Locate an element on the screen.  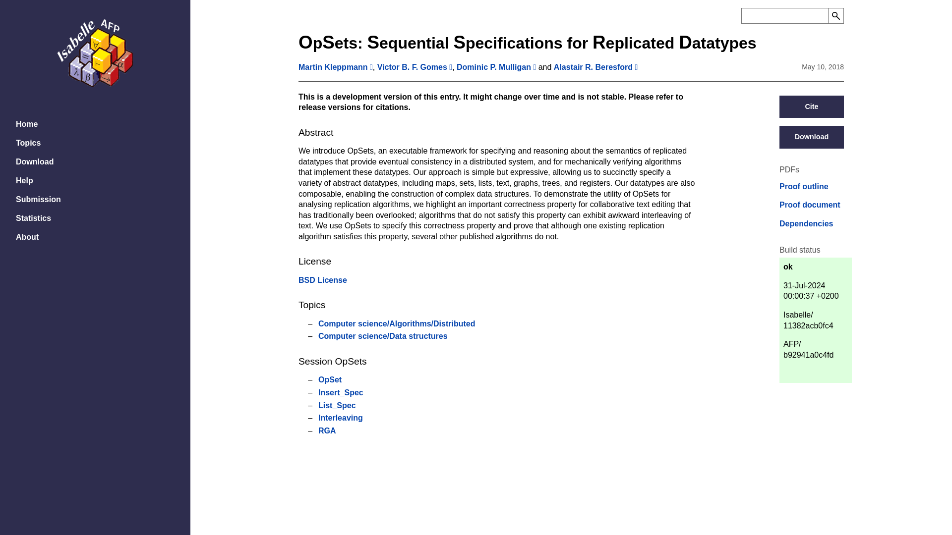
Interleaving is located at coordinates (340, 418).